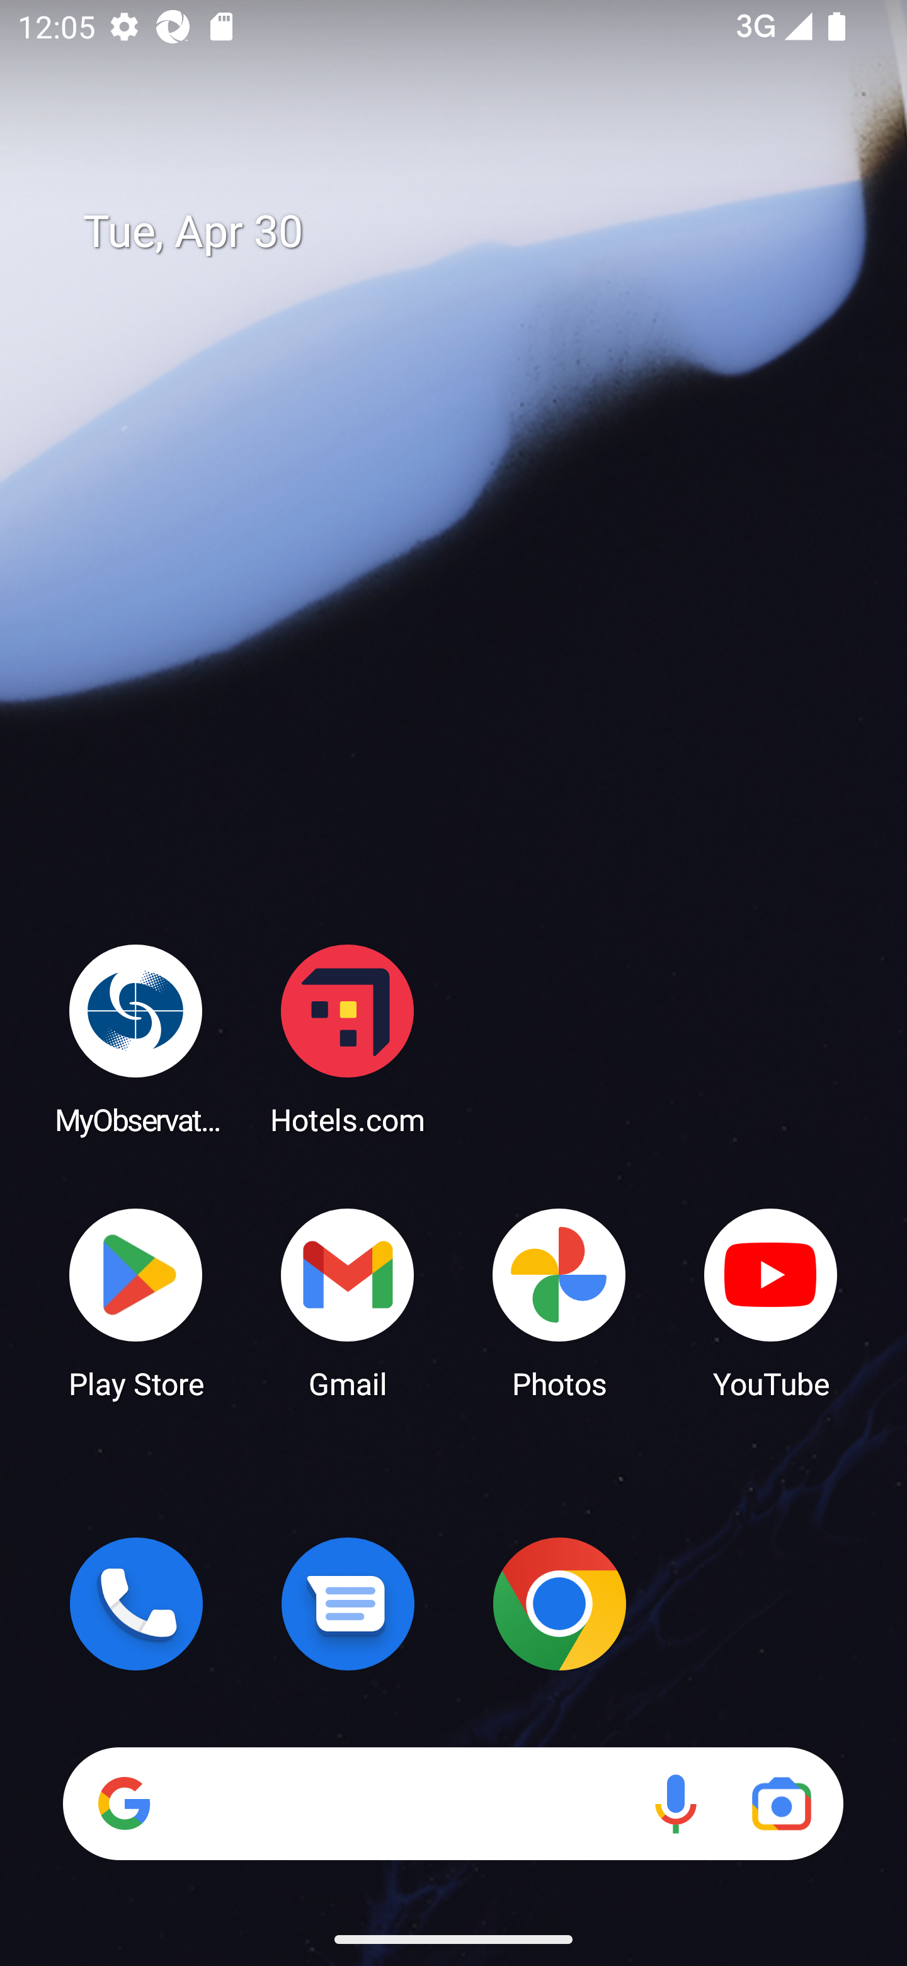 The image size is (907, 1966). Describe the element at coordinates (136, 1604) in the screenshot. I see `Phone` at that location.